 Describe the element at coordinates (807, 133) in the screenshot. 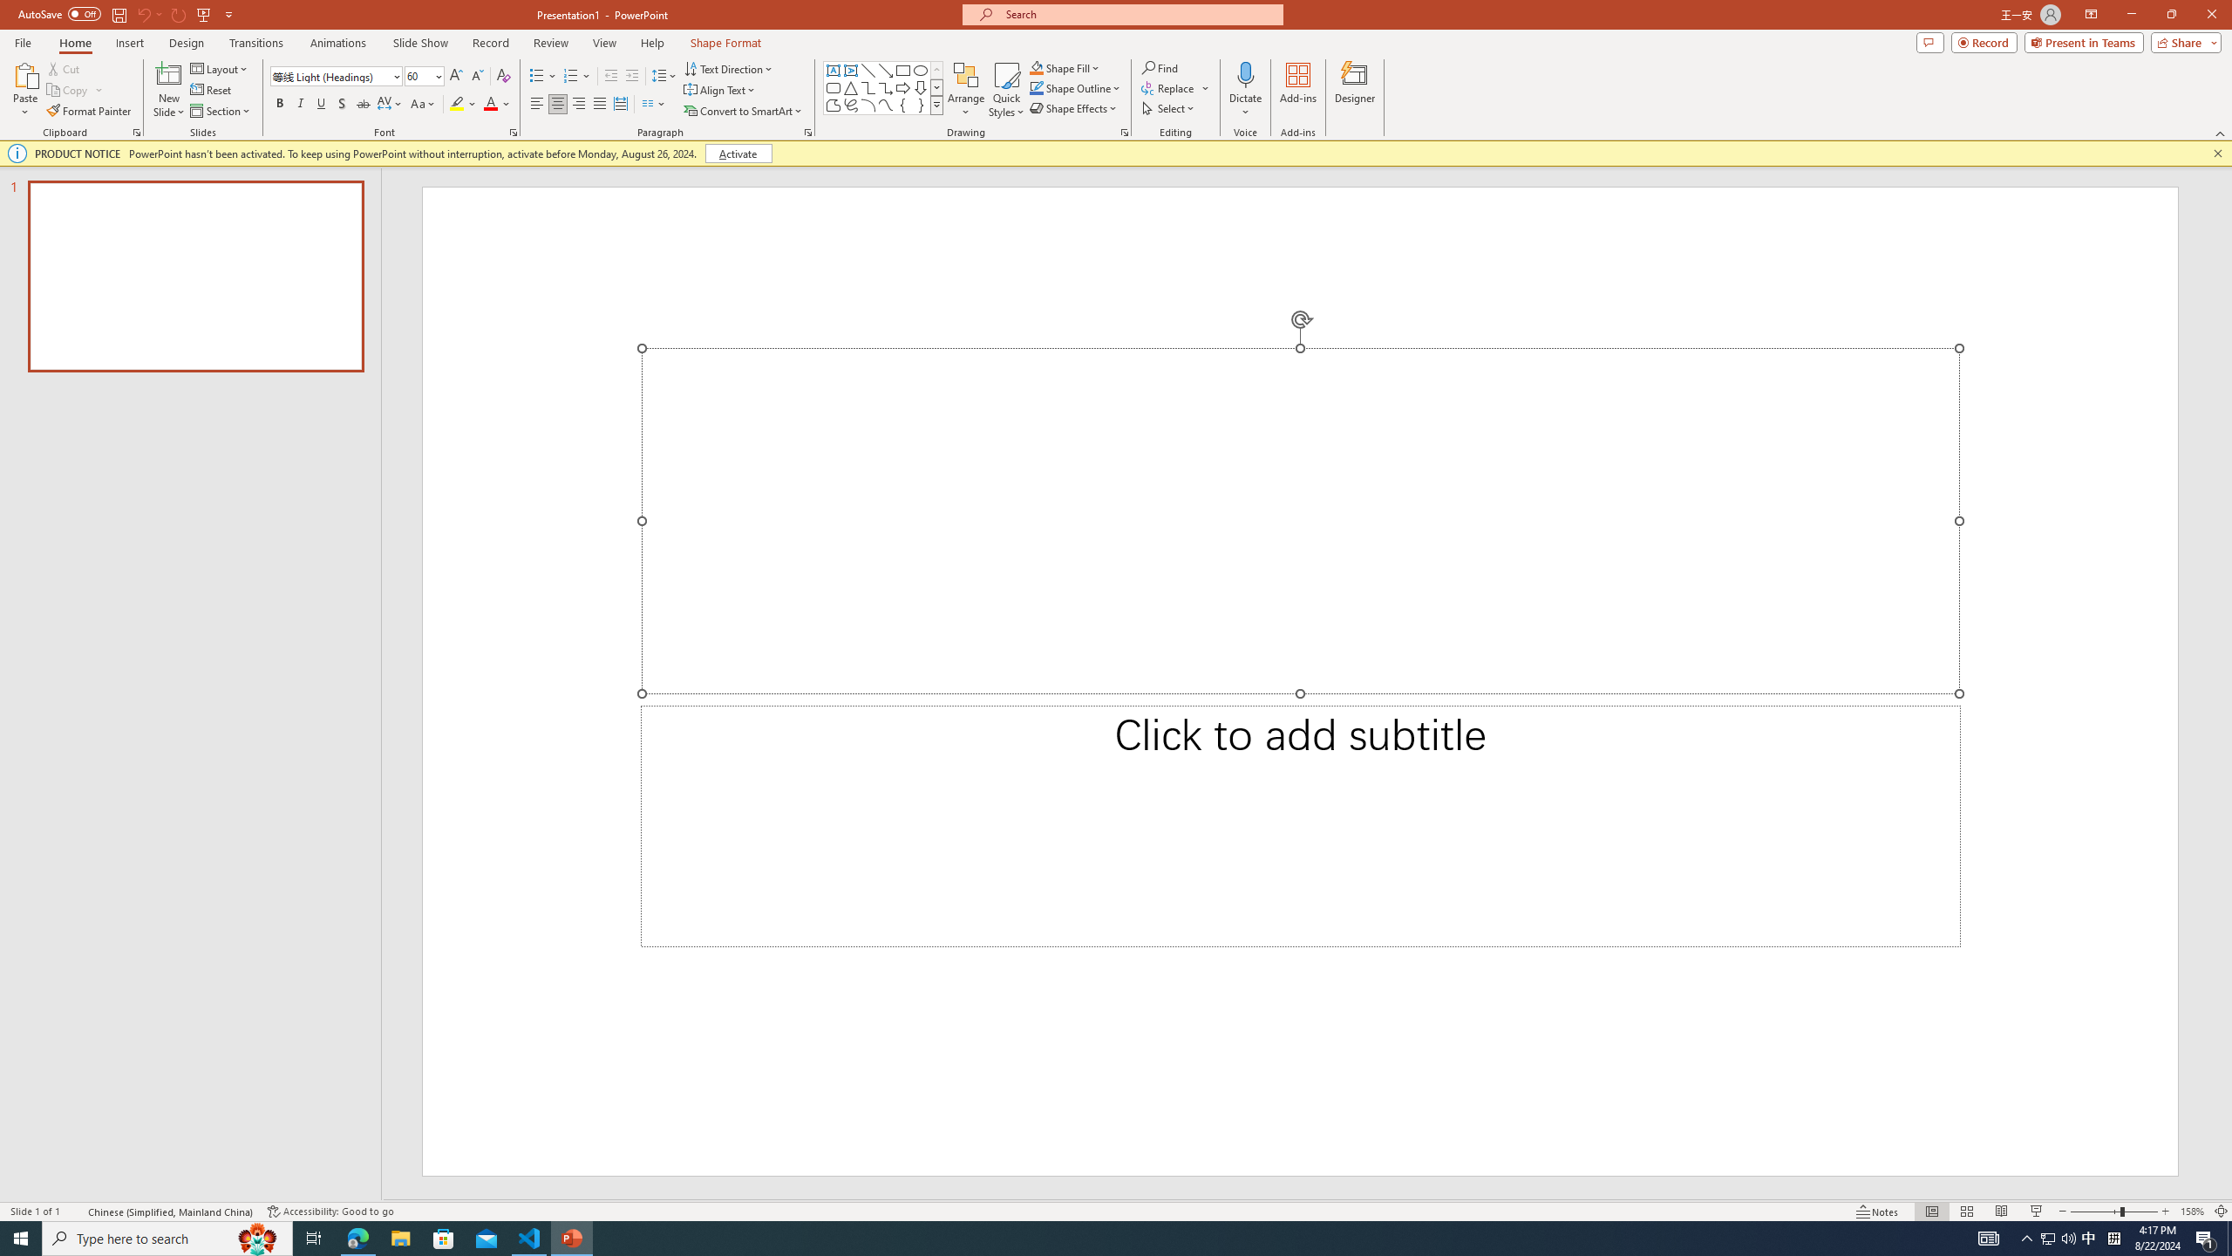

I see `Paragraph...` at that location.